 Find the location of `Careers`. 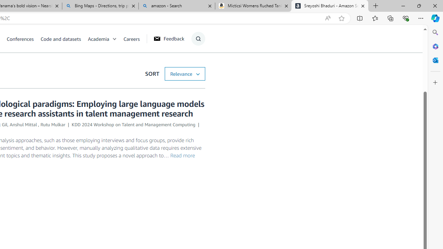

Careers is located at coordinates (135, 39).